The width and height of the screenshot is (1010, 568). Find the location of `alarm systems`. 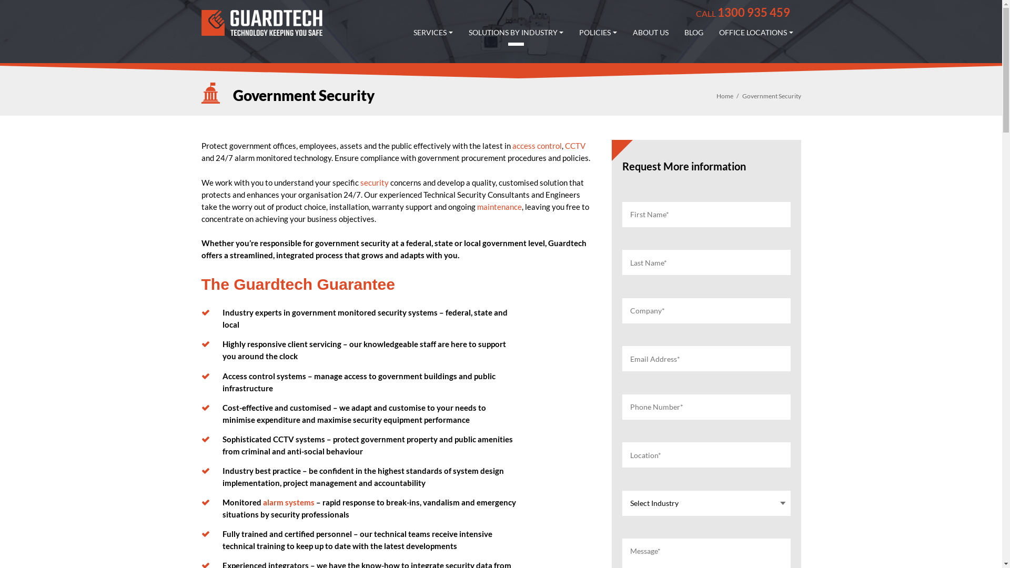

alarm systems is located at coordinates (289, 502).